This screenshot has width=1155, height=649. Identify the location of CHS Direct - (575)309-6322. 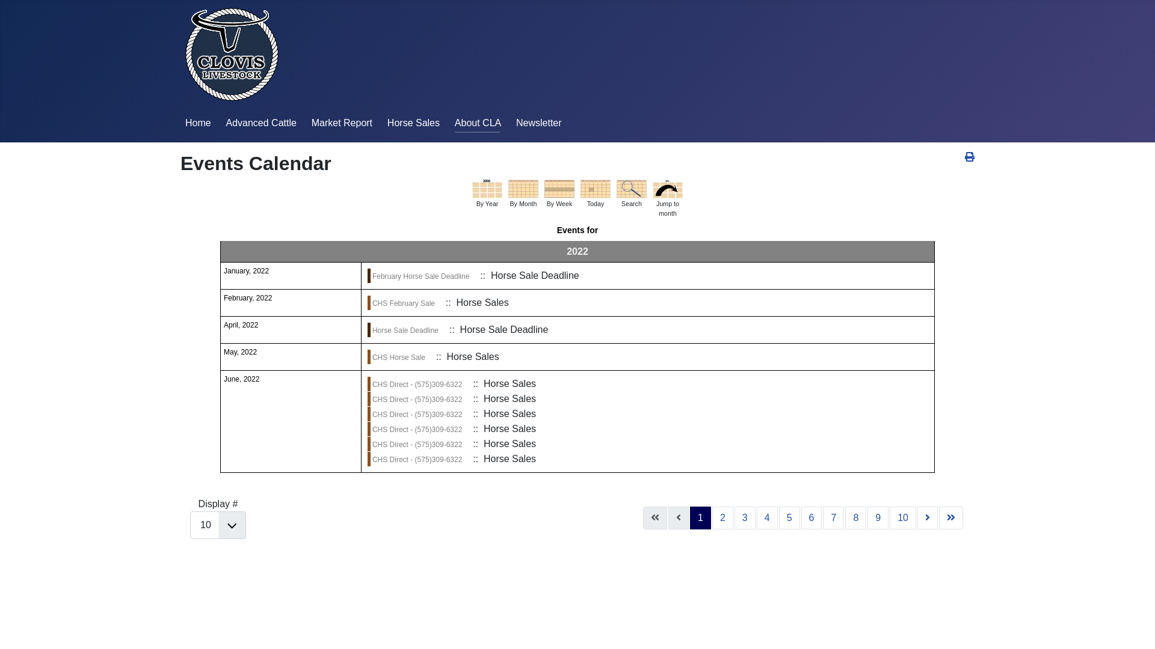
(417, 400).